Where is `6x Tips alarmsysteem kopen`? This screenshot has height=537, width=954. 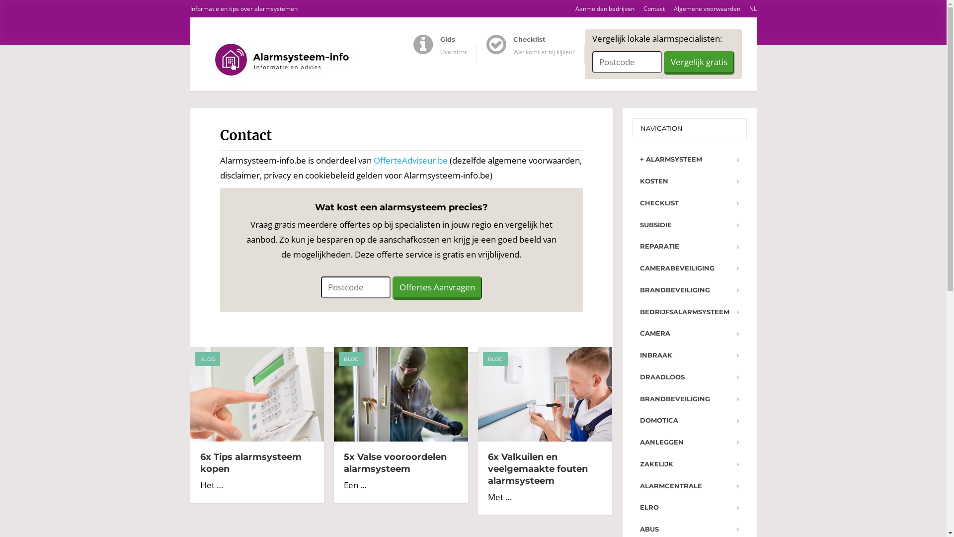 6x Tips alarmsysteem kopen is located at coordinates (250, 463).